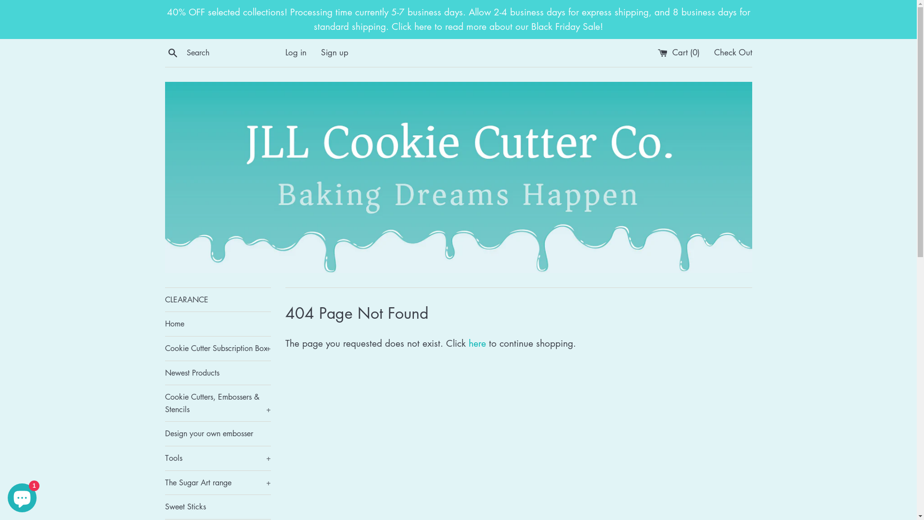  I want to click on Check Out, so click(733, 52).